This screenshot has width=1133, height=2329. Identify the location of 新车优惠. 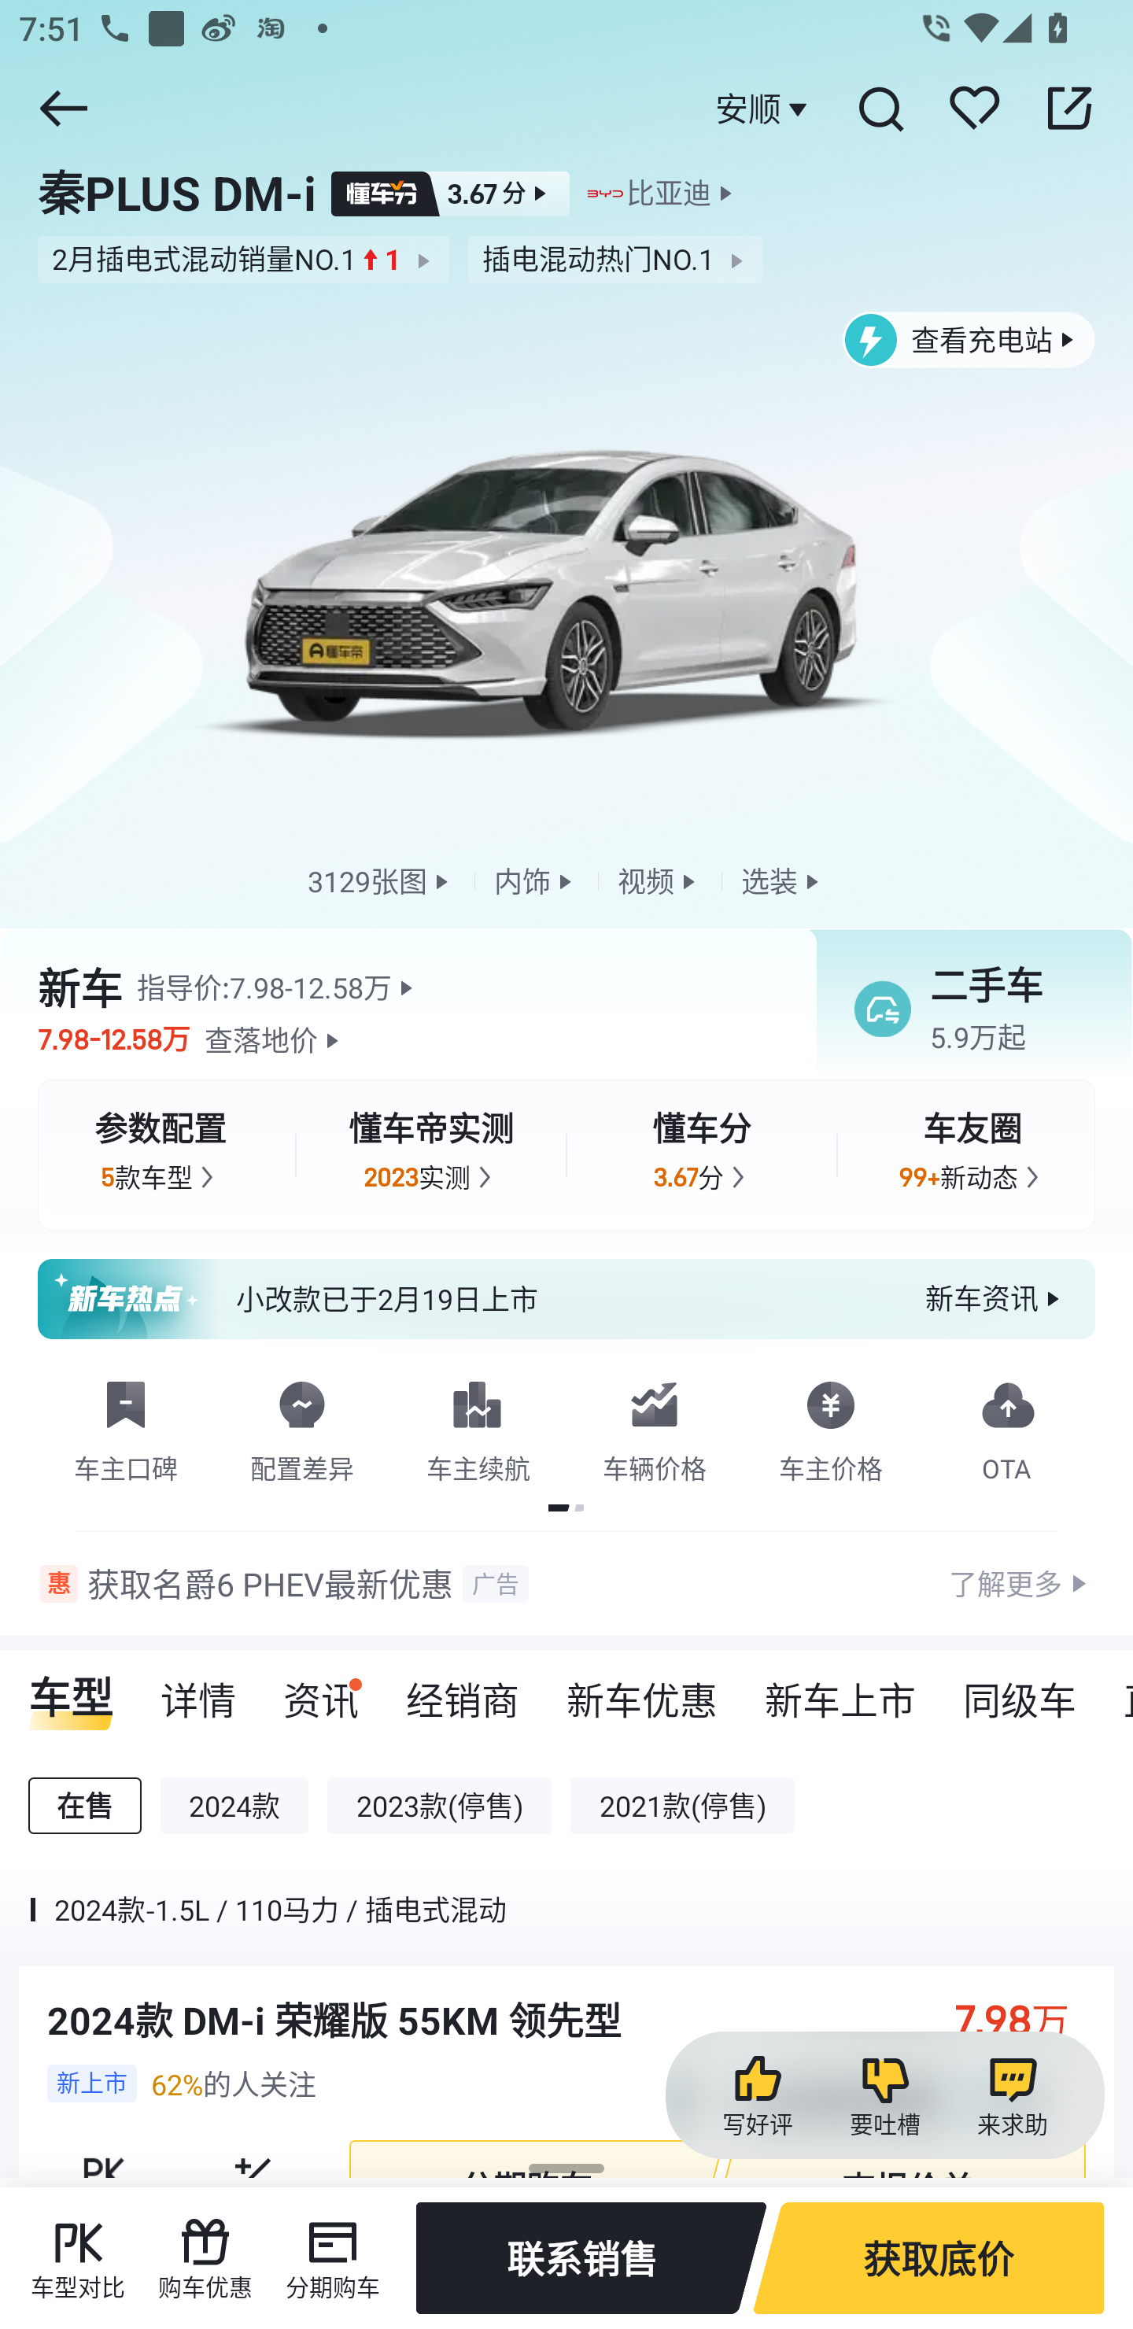
(642, 1690).